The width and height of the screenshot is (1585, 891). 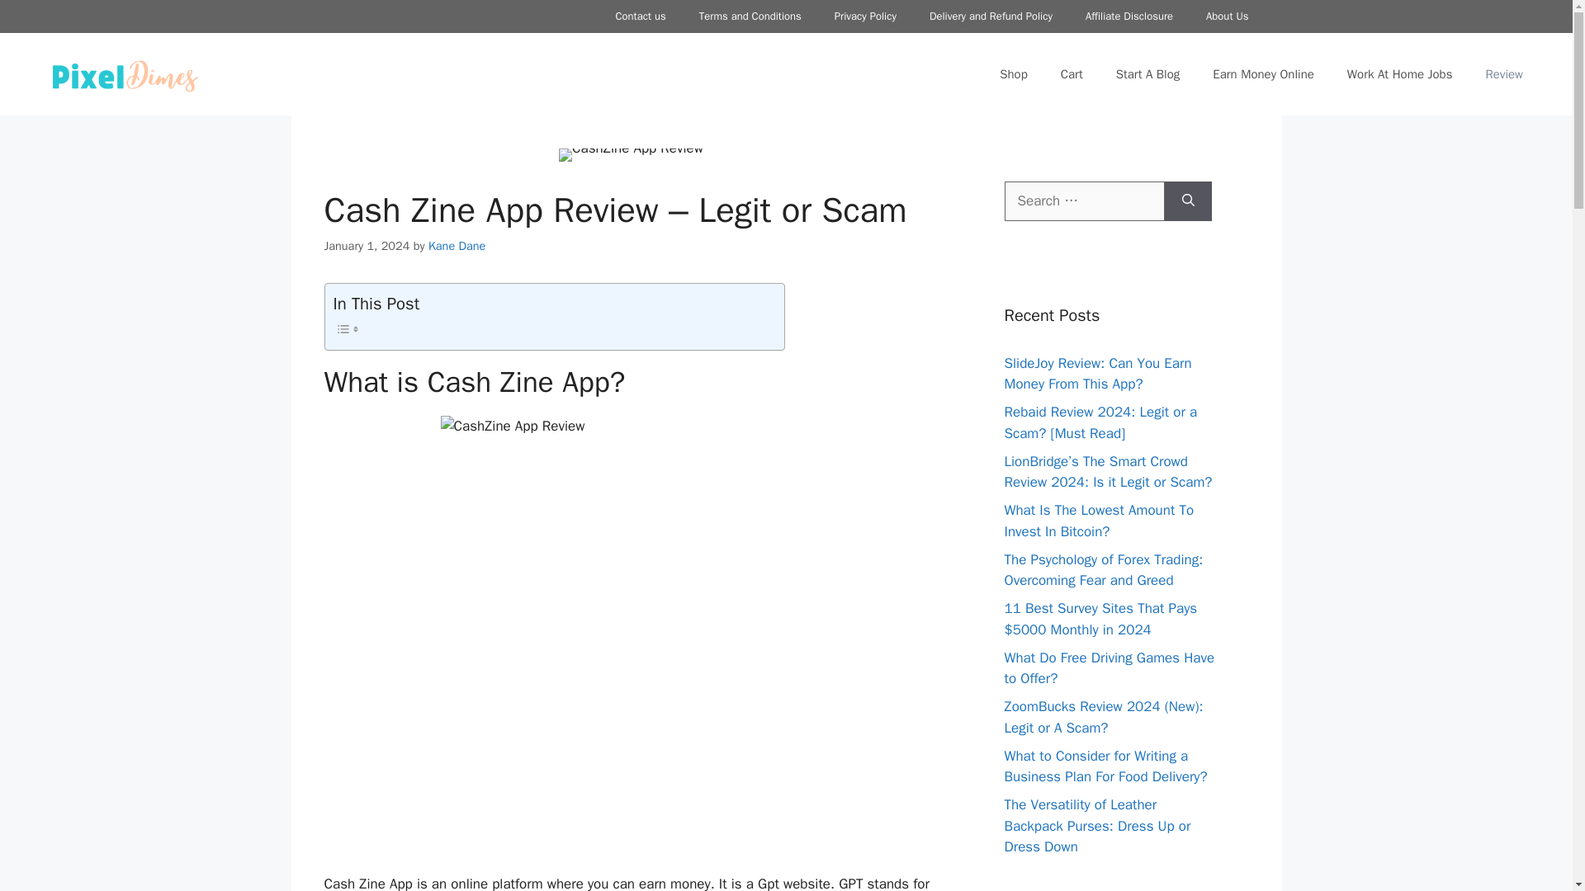 What do you see at coordinates (1147, 74) in the screenshot?
I see `Start A Blog` at bounding box center [1147, 74].